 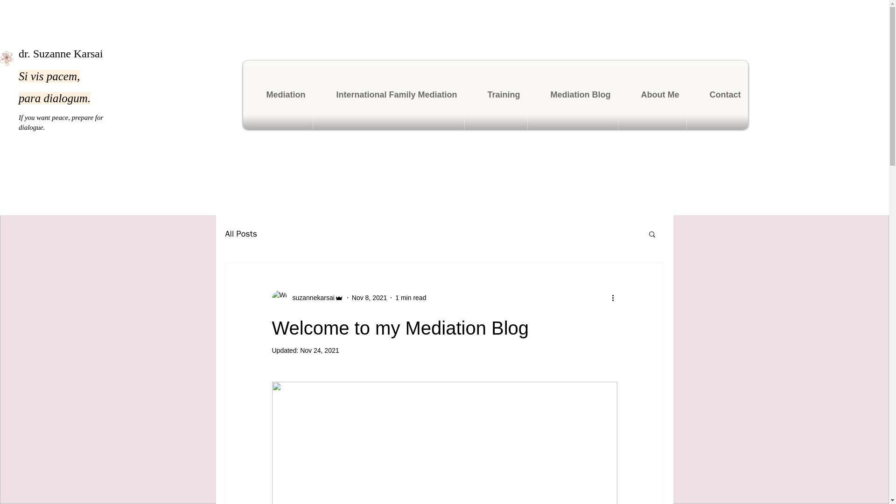 What do you see at coordinates (411, 297) in the screenshot?
I see `1 min read` at bounding box center [411, 297].